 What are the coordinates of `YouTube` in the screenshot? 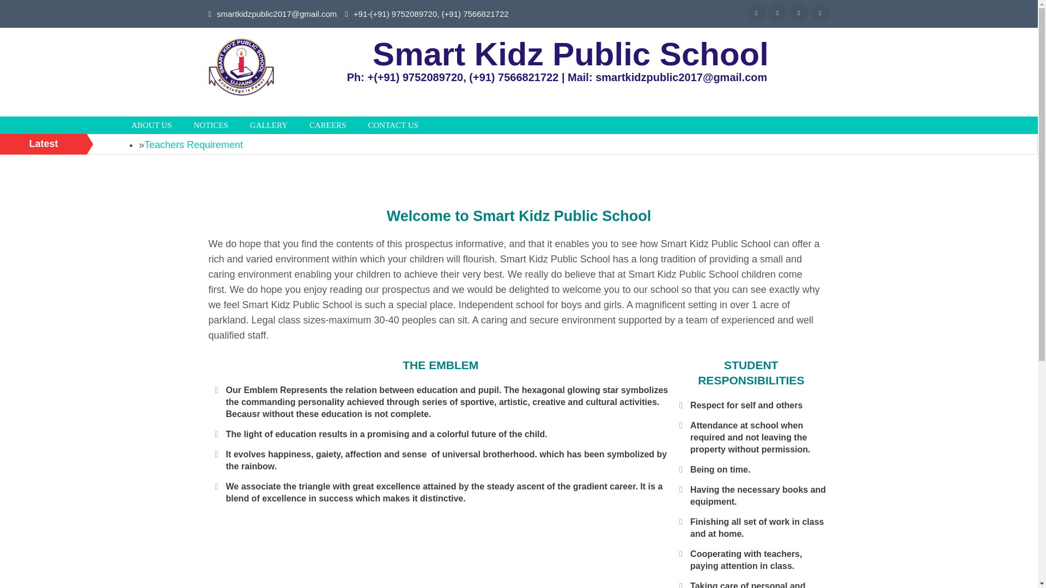 It's located at (820, 13).